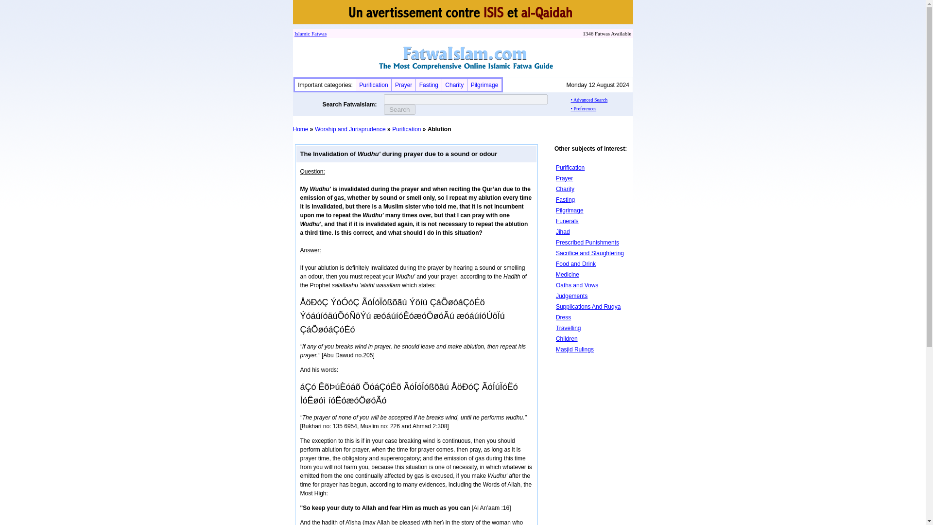  What do you see at coordinates (373, 85) in the screenshot?
I see `Purification` at bounding box center [373, 85].